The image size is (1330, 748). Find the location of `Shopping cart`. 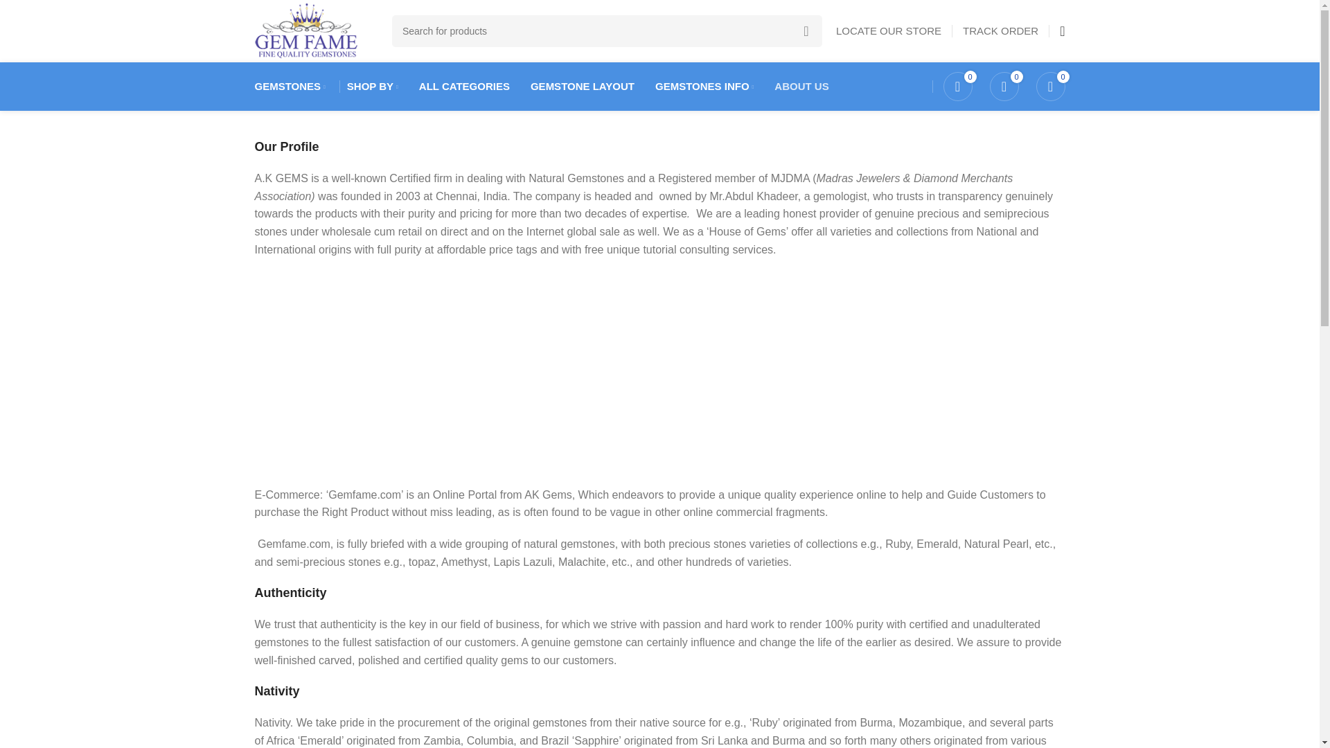

Shopping cart is located at coordinates (1050, 86).